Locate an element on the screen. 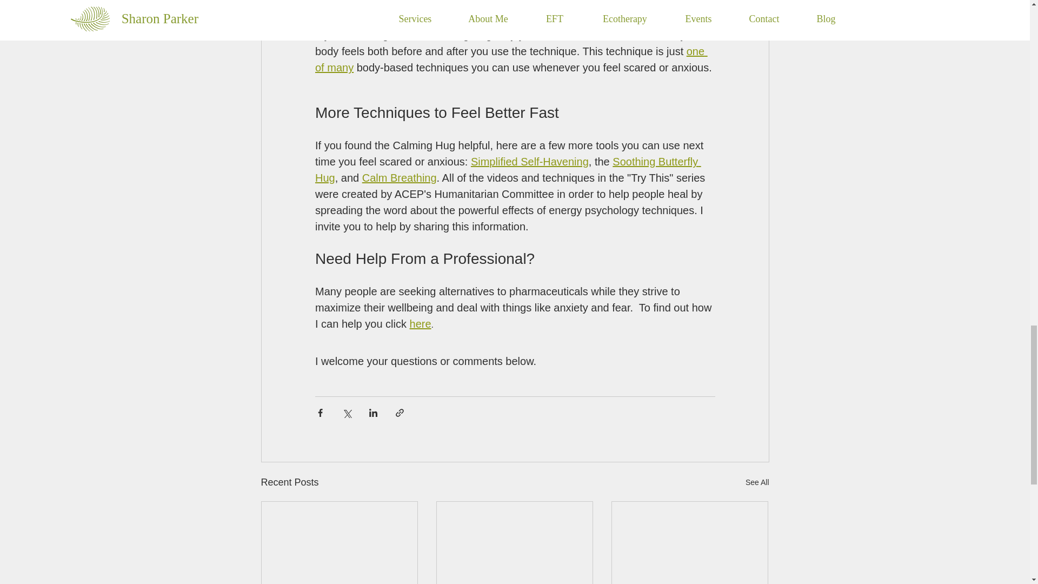  one of many is located at coordinates (510, 60).